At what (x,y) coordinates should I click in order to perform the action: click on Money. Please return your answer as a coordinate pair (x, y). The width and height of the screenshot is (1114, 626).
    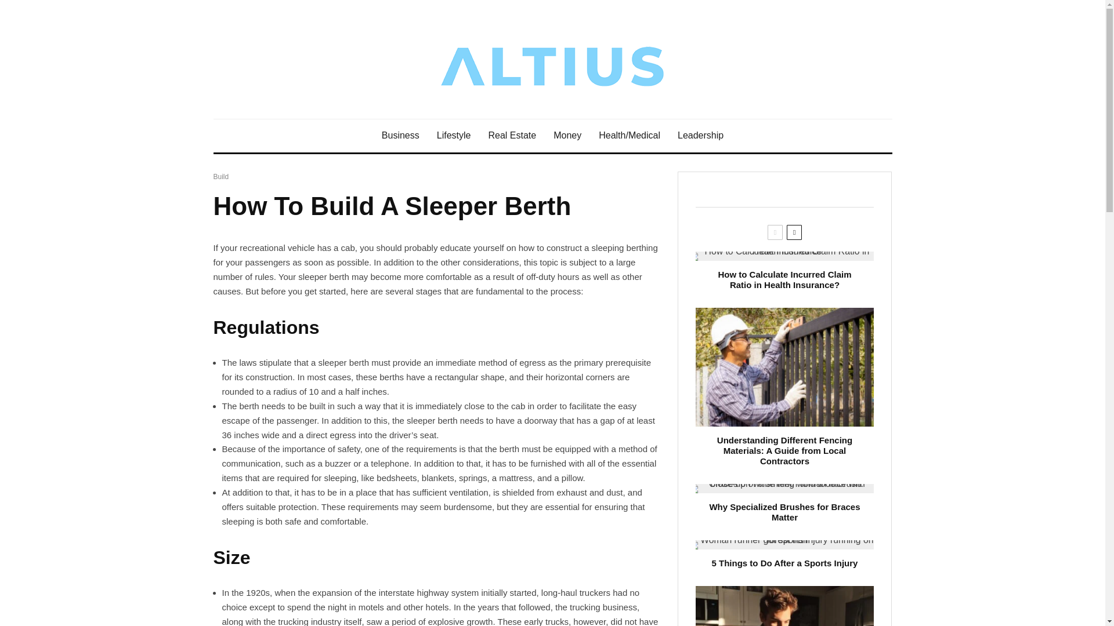
    Looking at the image, I should click on (567, 136).